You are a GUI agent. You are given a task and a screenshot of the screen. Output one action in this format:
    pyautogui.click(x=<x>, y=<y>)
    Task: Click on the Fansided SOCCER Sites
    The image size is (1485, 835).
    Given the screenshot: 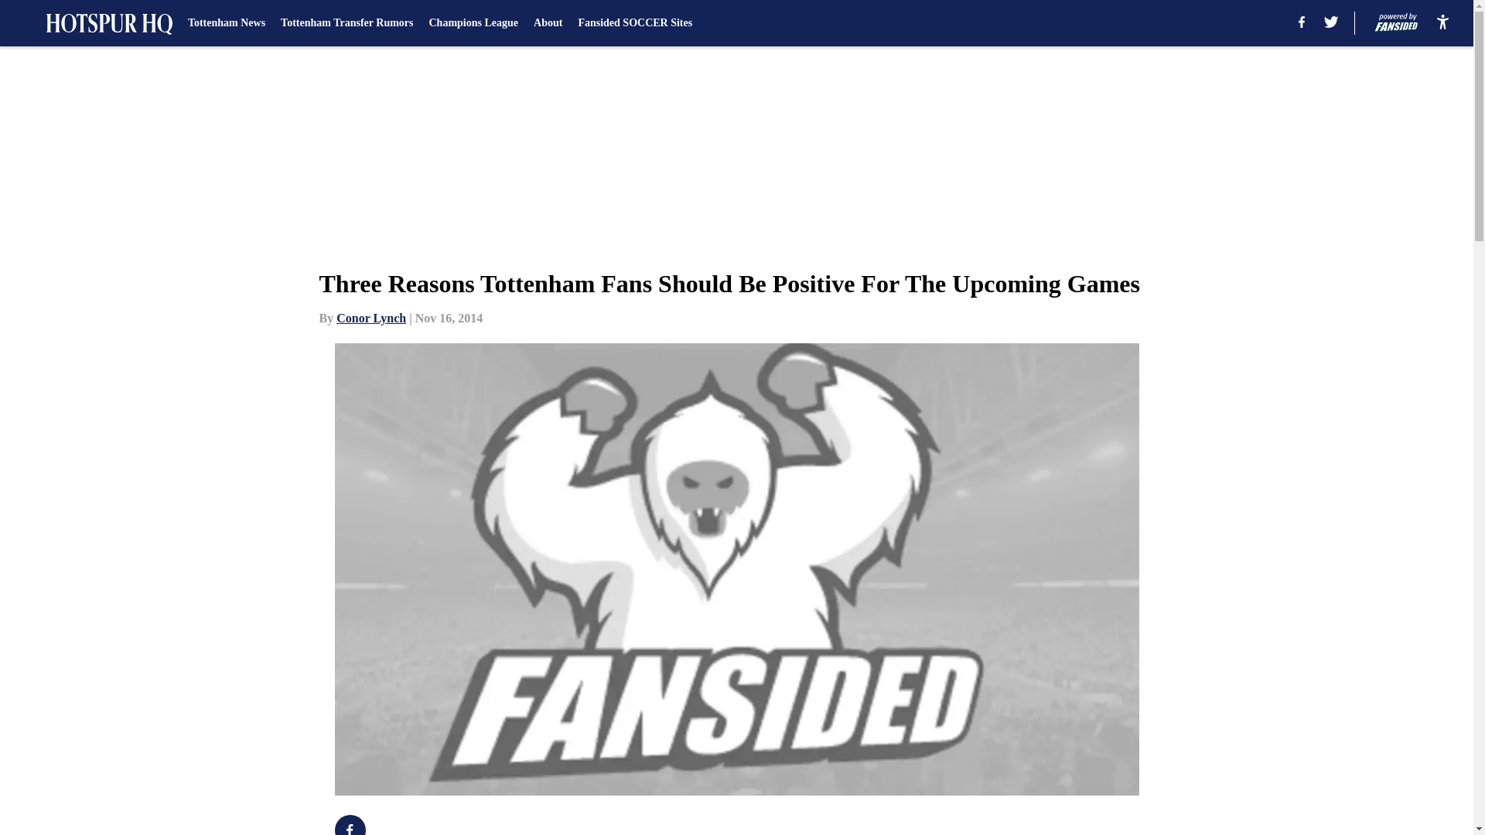 What is the action you would take?
    pyautogui.click(x=634, y=23)
    